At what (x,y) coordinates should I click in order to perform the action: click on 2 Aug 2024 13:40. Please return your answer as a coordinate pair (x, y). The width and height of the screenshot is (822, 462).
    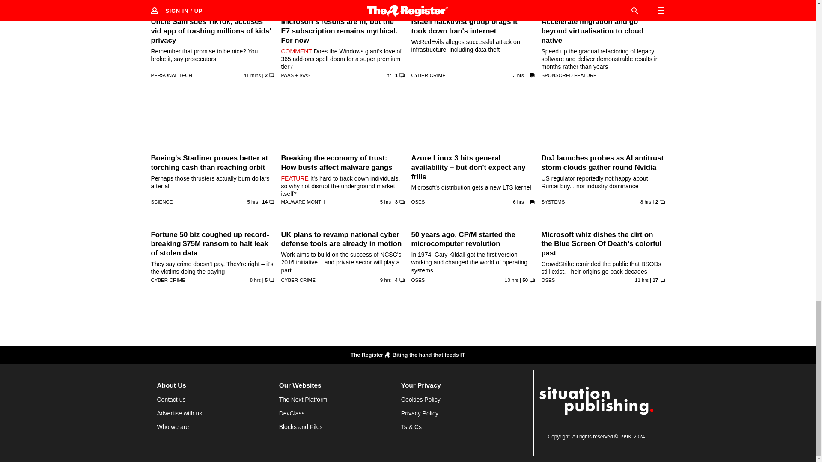
    Looking at the image, I should click on (518, 202).